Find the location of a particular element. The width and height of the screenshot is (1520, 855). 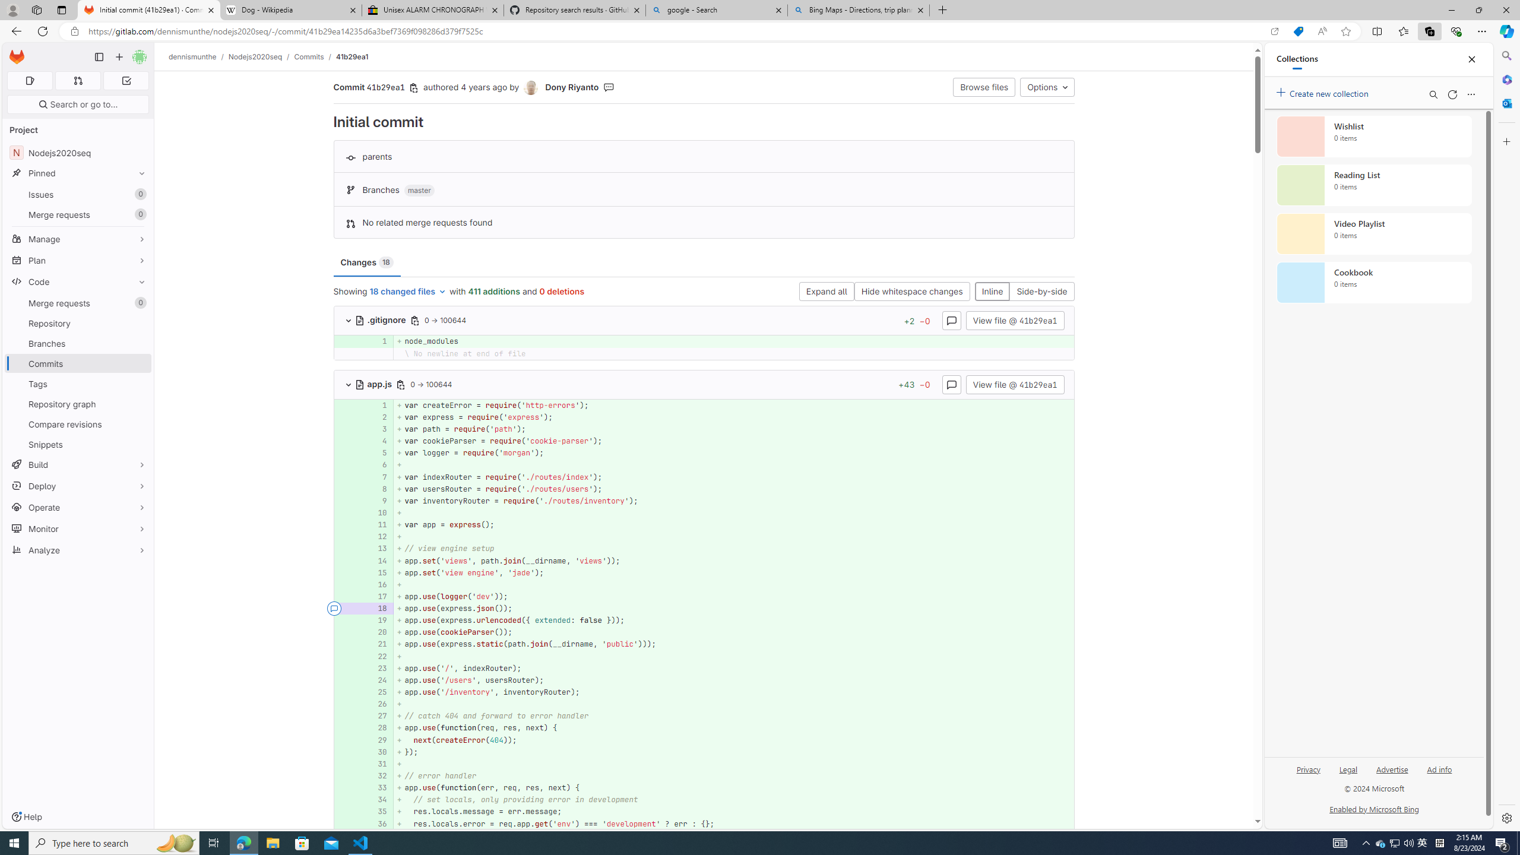

18 is located at coordinates (378, 609).